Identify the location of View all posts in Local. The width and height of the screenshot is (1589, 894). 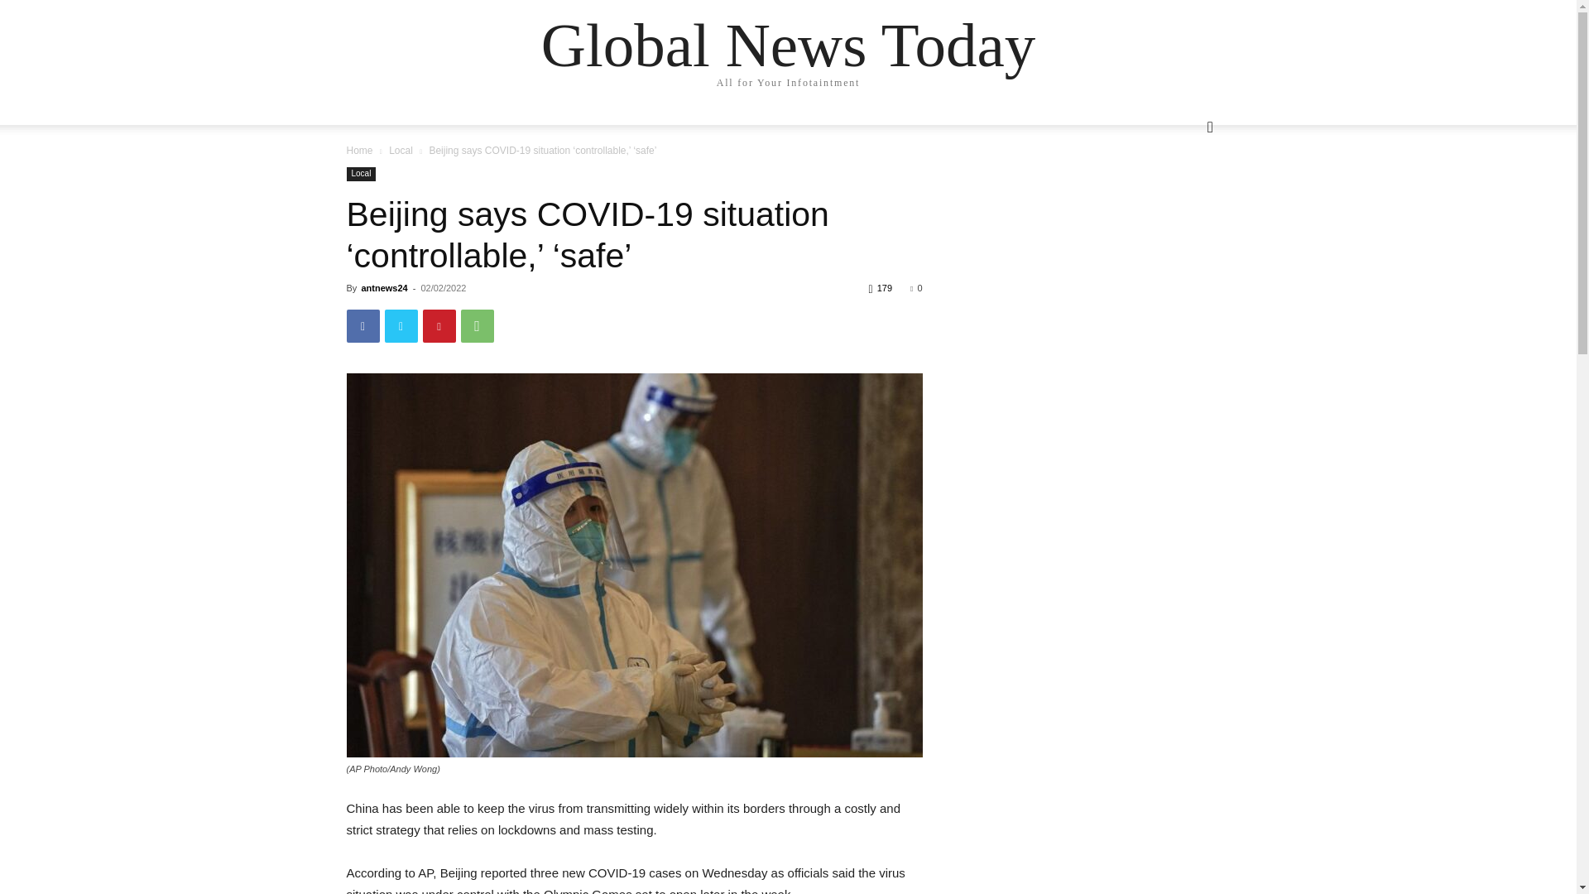
(401, 151).